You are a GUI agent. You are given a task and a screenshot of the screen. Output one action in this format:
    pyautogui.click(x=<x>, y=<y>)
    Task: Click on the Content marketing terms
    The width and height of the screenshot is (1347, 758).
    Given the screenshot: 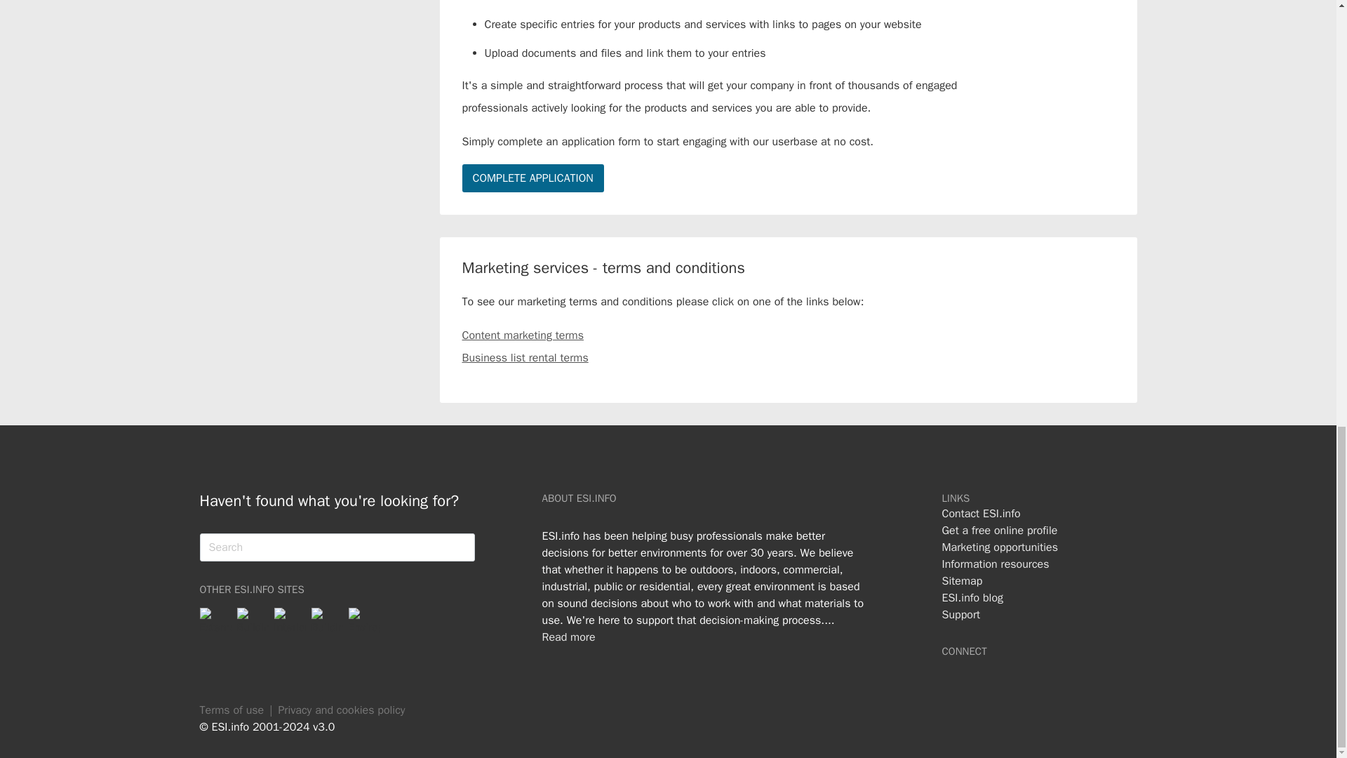 What is the action you would take?
    pyautogui.click(x=522, y=335)
    